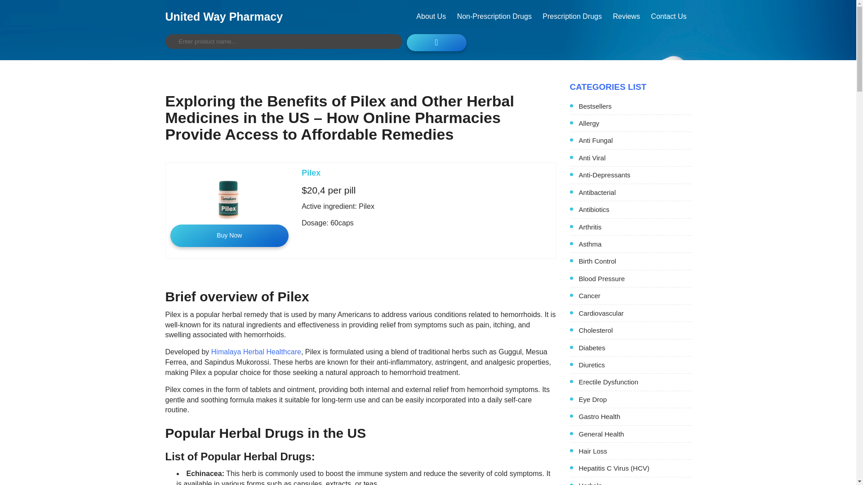 The height and width of the screenshot is (485, 863). Describe the element at coordinates (635, 175) in the screenshot. I see `Anti-Depressants` at that location.